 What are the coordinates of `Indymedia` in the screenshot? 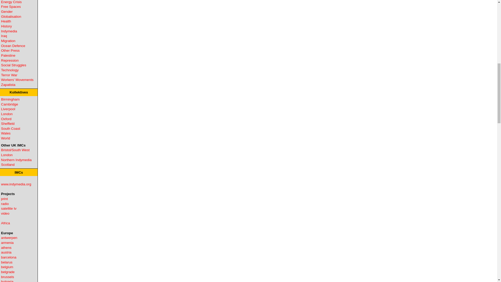 It's located at (9, 31).